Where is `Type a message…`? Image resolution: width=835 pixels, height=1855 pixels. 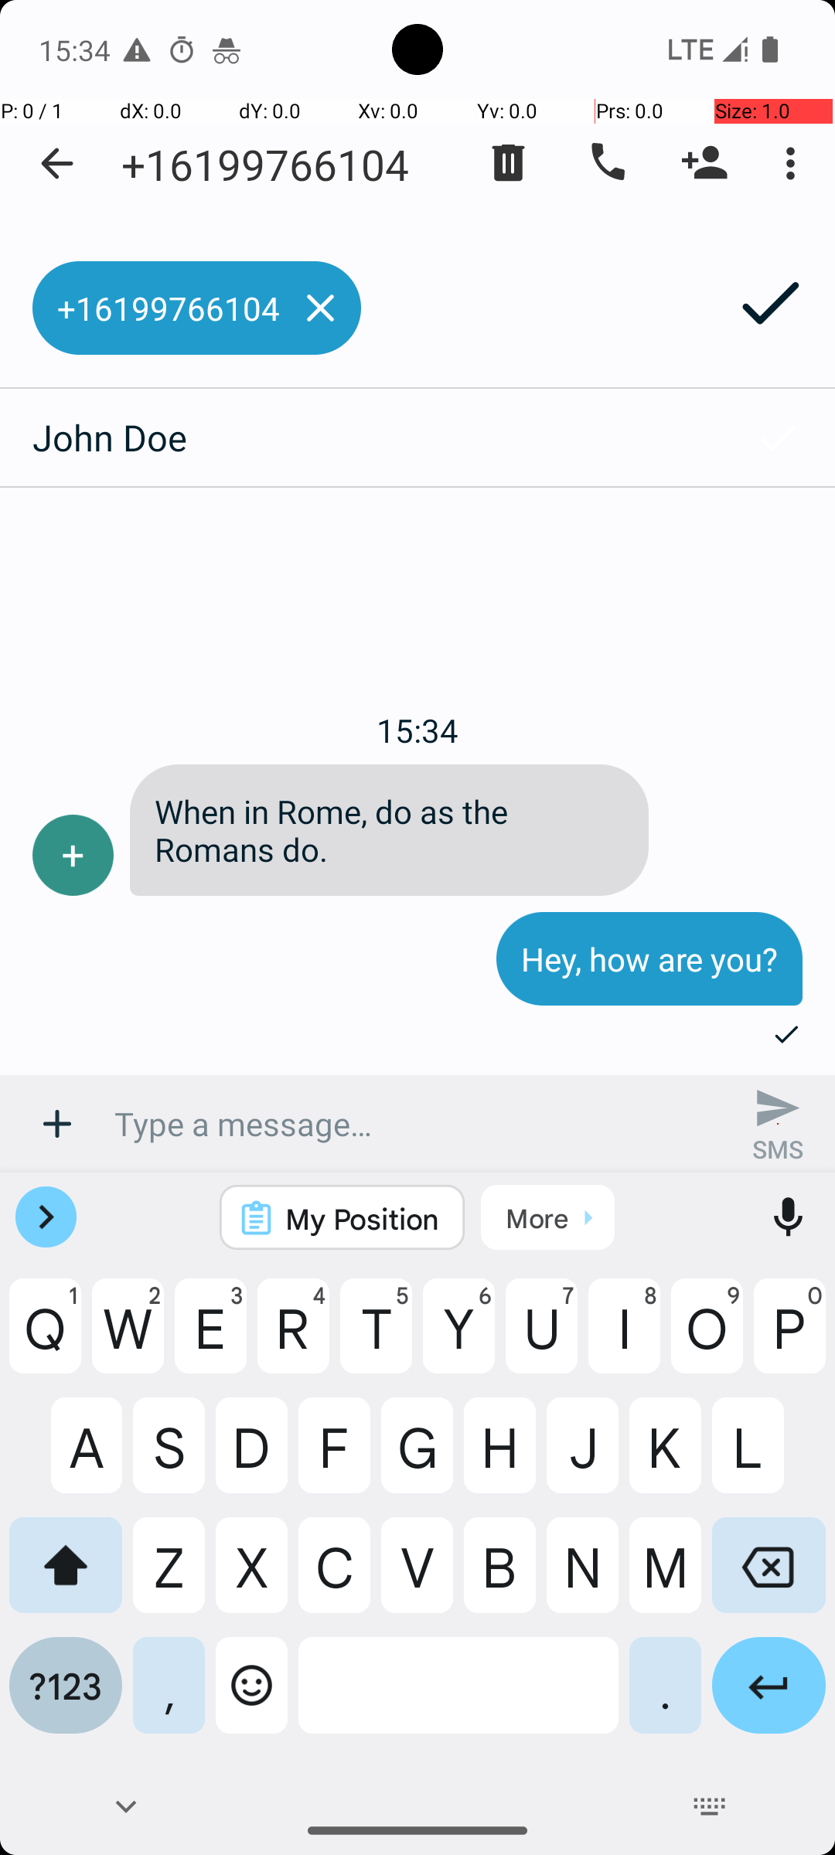 Type a message… is located at coordinates (417, 1124).